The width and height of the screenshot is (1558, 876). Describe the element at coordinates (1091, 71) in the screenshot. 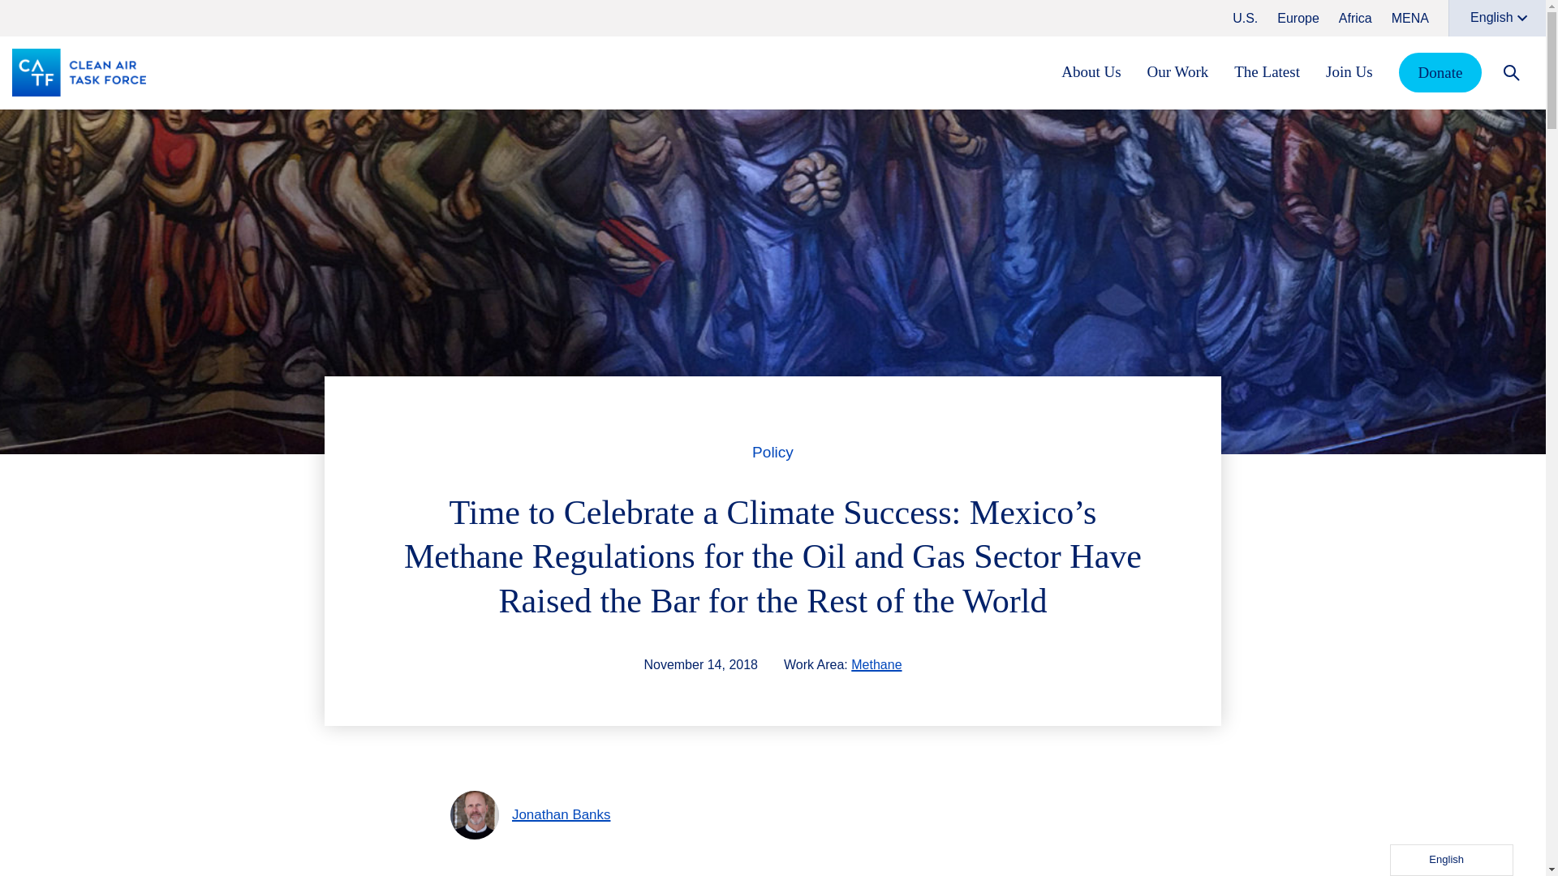

I see `About Us` at that location.